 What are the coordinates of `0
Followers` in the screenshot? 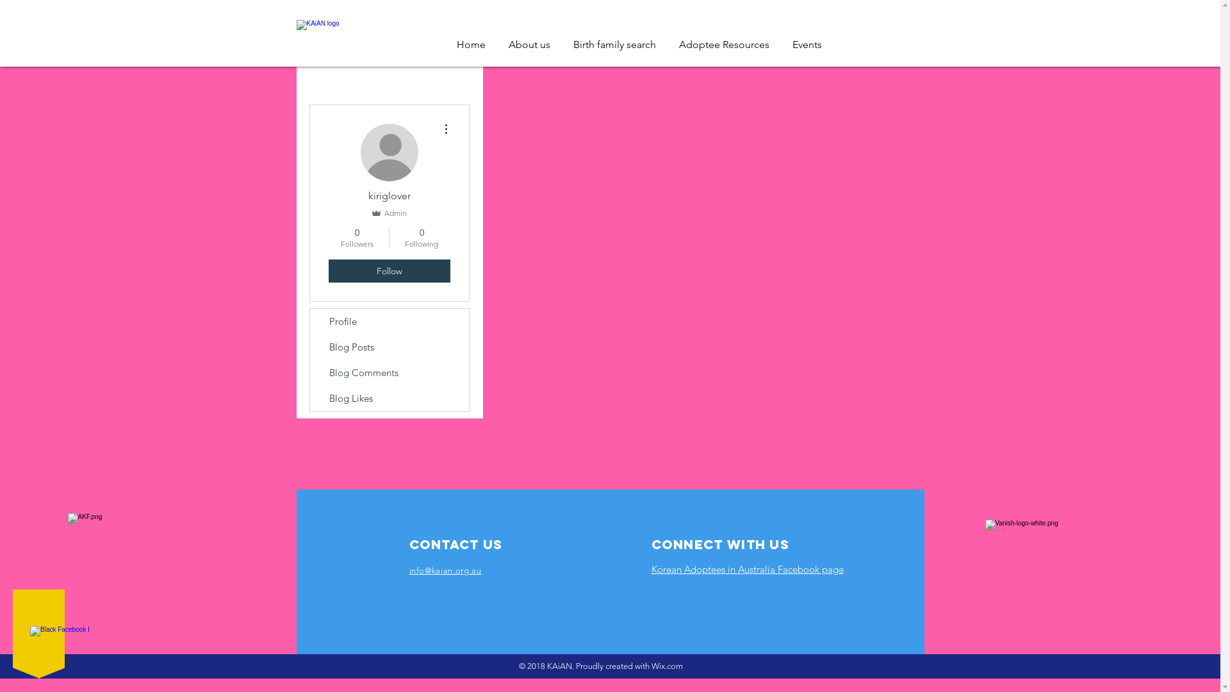 It's located at (356, 238).